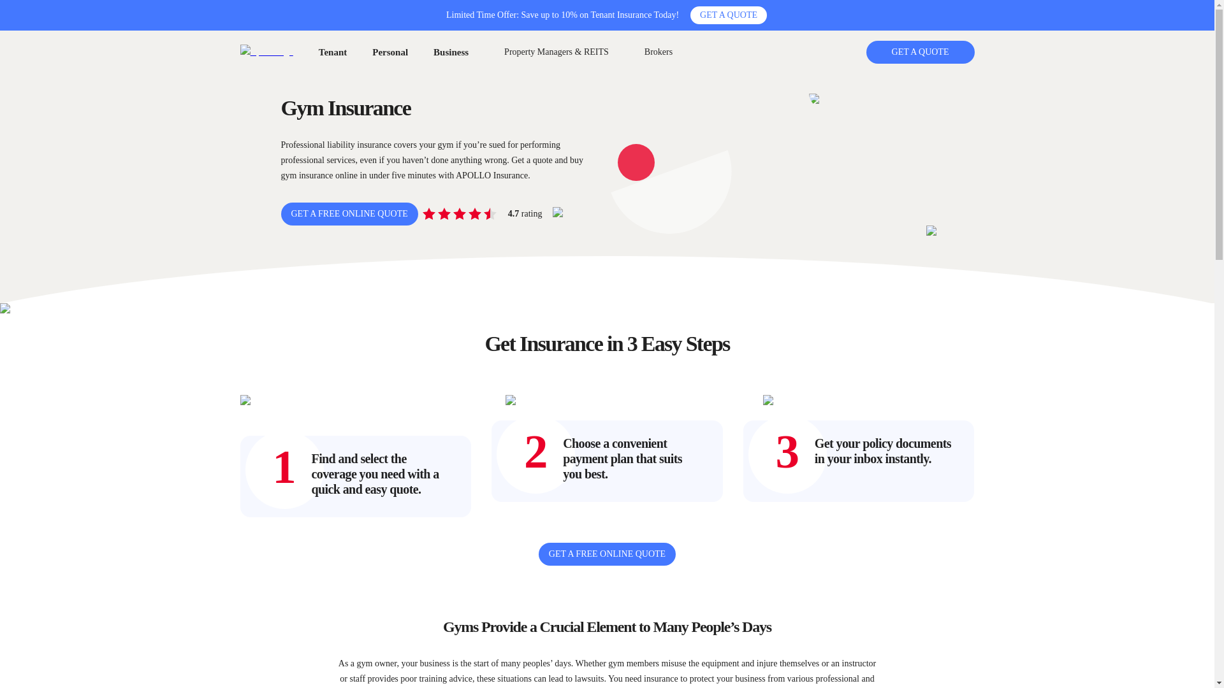  I want to click on Tenant, so click(332, 52).